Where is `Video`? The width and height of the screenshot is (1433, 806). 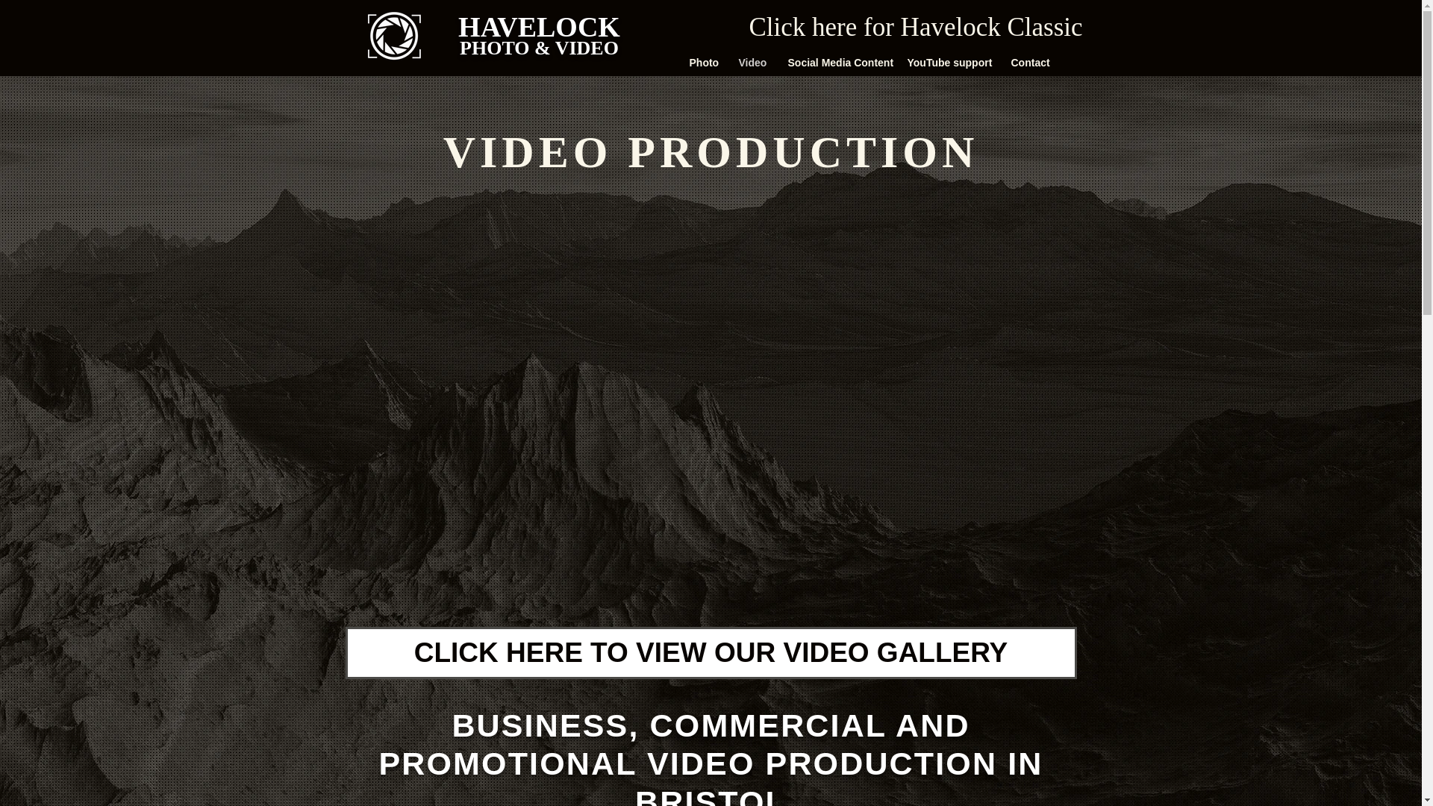 Video is located at coordinates (751, 63).